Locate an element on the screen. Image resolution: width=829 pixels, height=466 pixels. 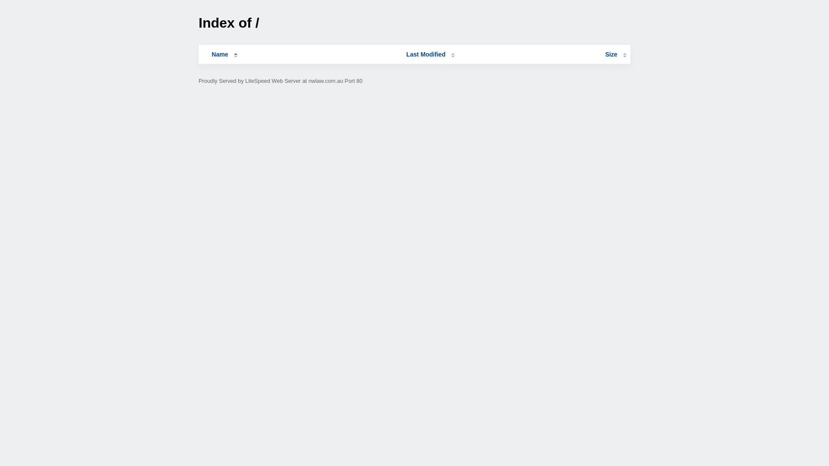
Size is located at coordinates (616, 54).